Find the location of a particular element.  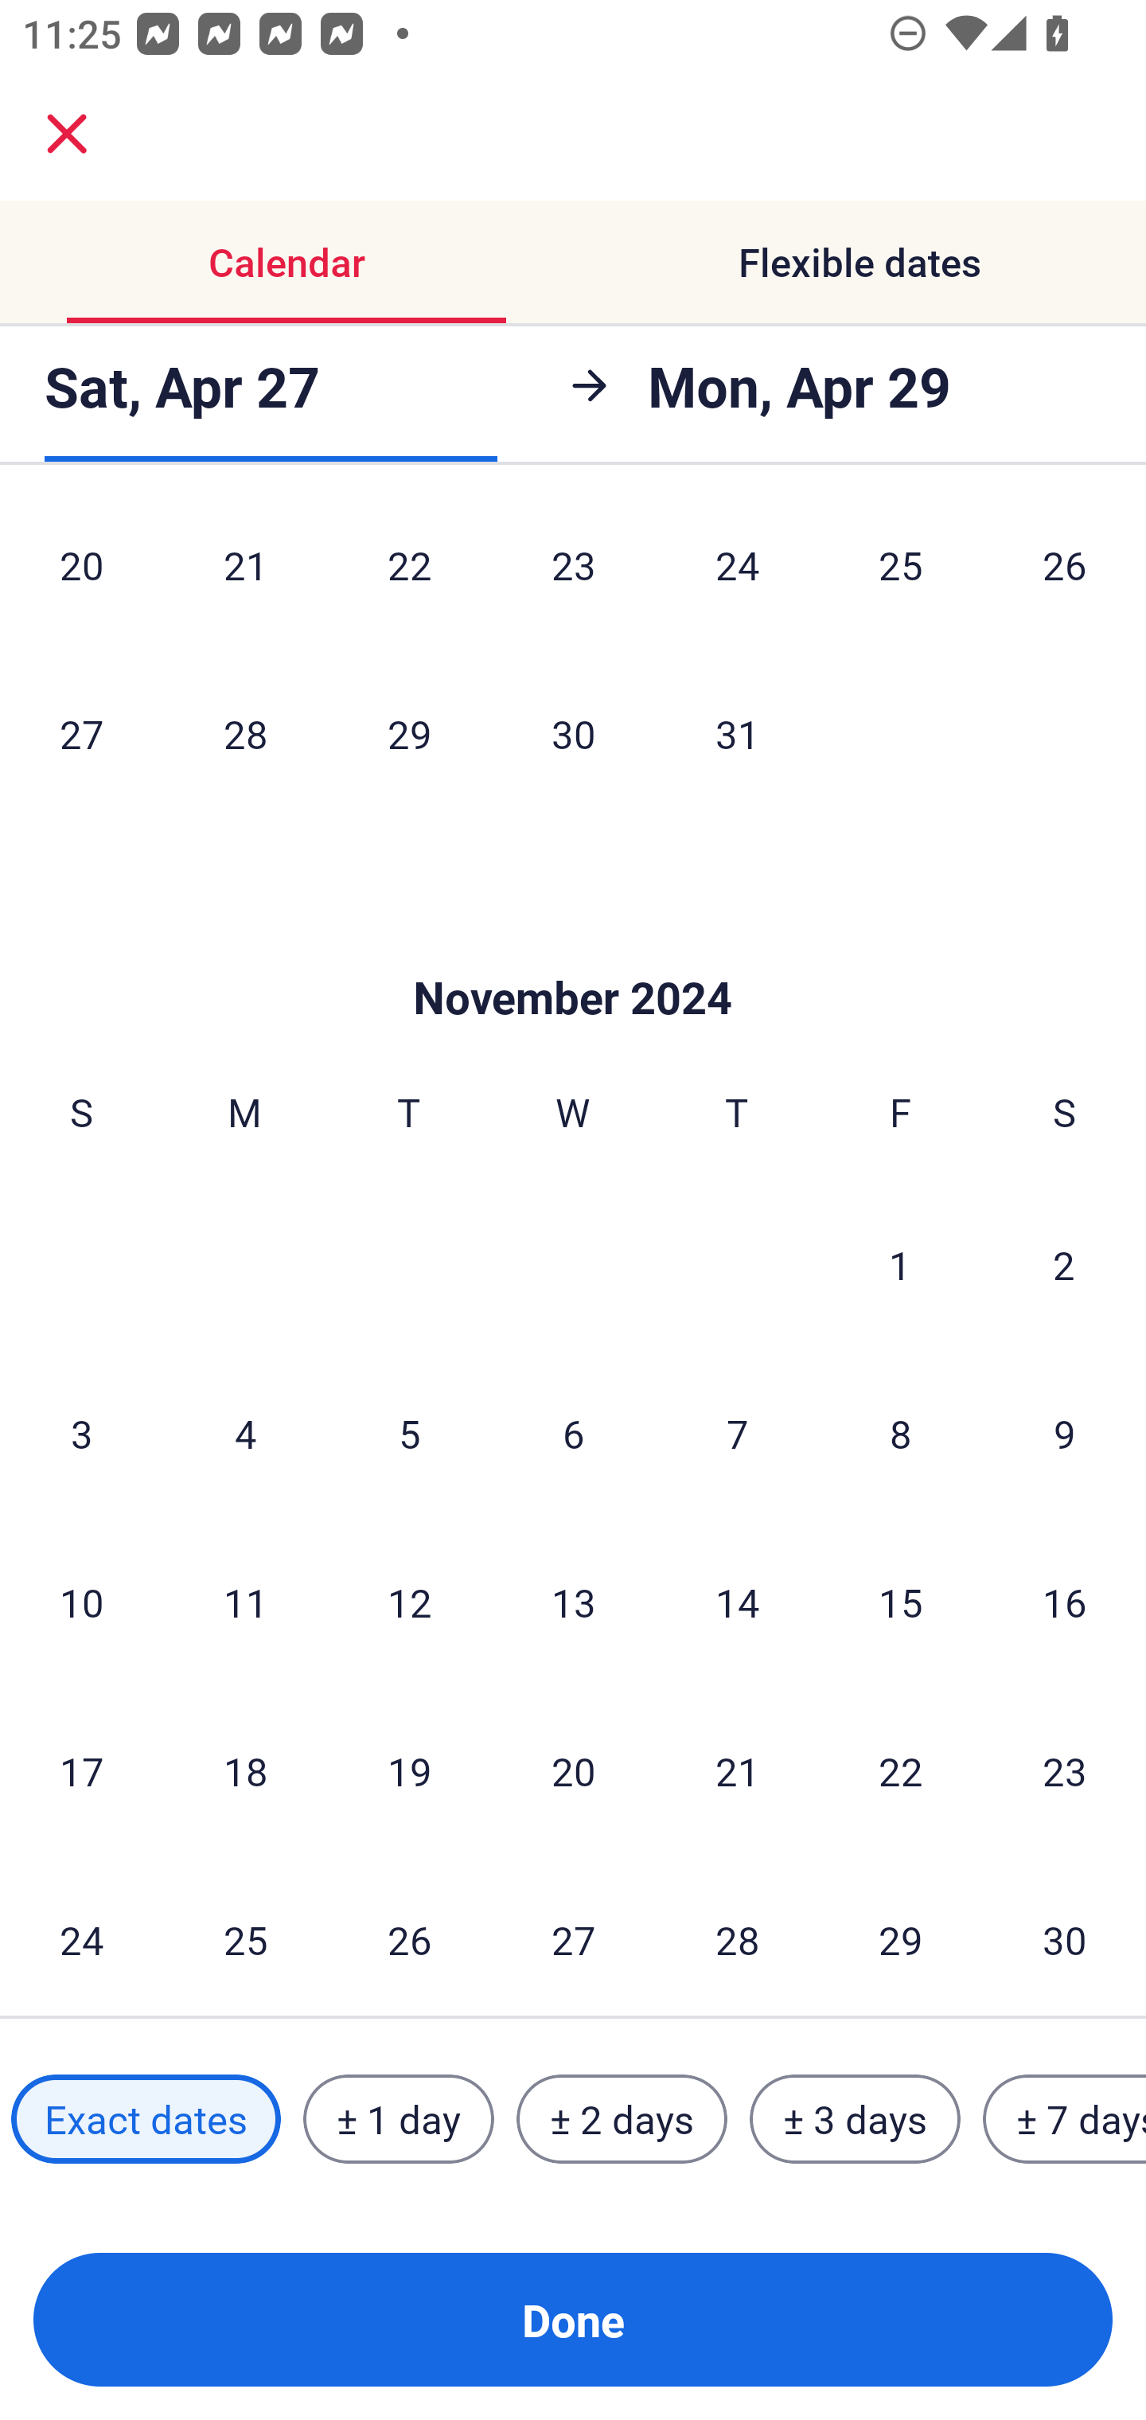

20 Sunday, October 20, 2024 is located at coordinates (81, 578).